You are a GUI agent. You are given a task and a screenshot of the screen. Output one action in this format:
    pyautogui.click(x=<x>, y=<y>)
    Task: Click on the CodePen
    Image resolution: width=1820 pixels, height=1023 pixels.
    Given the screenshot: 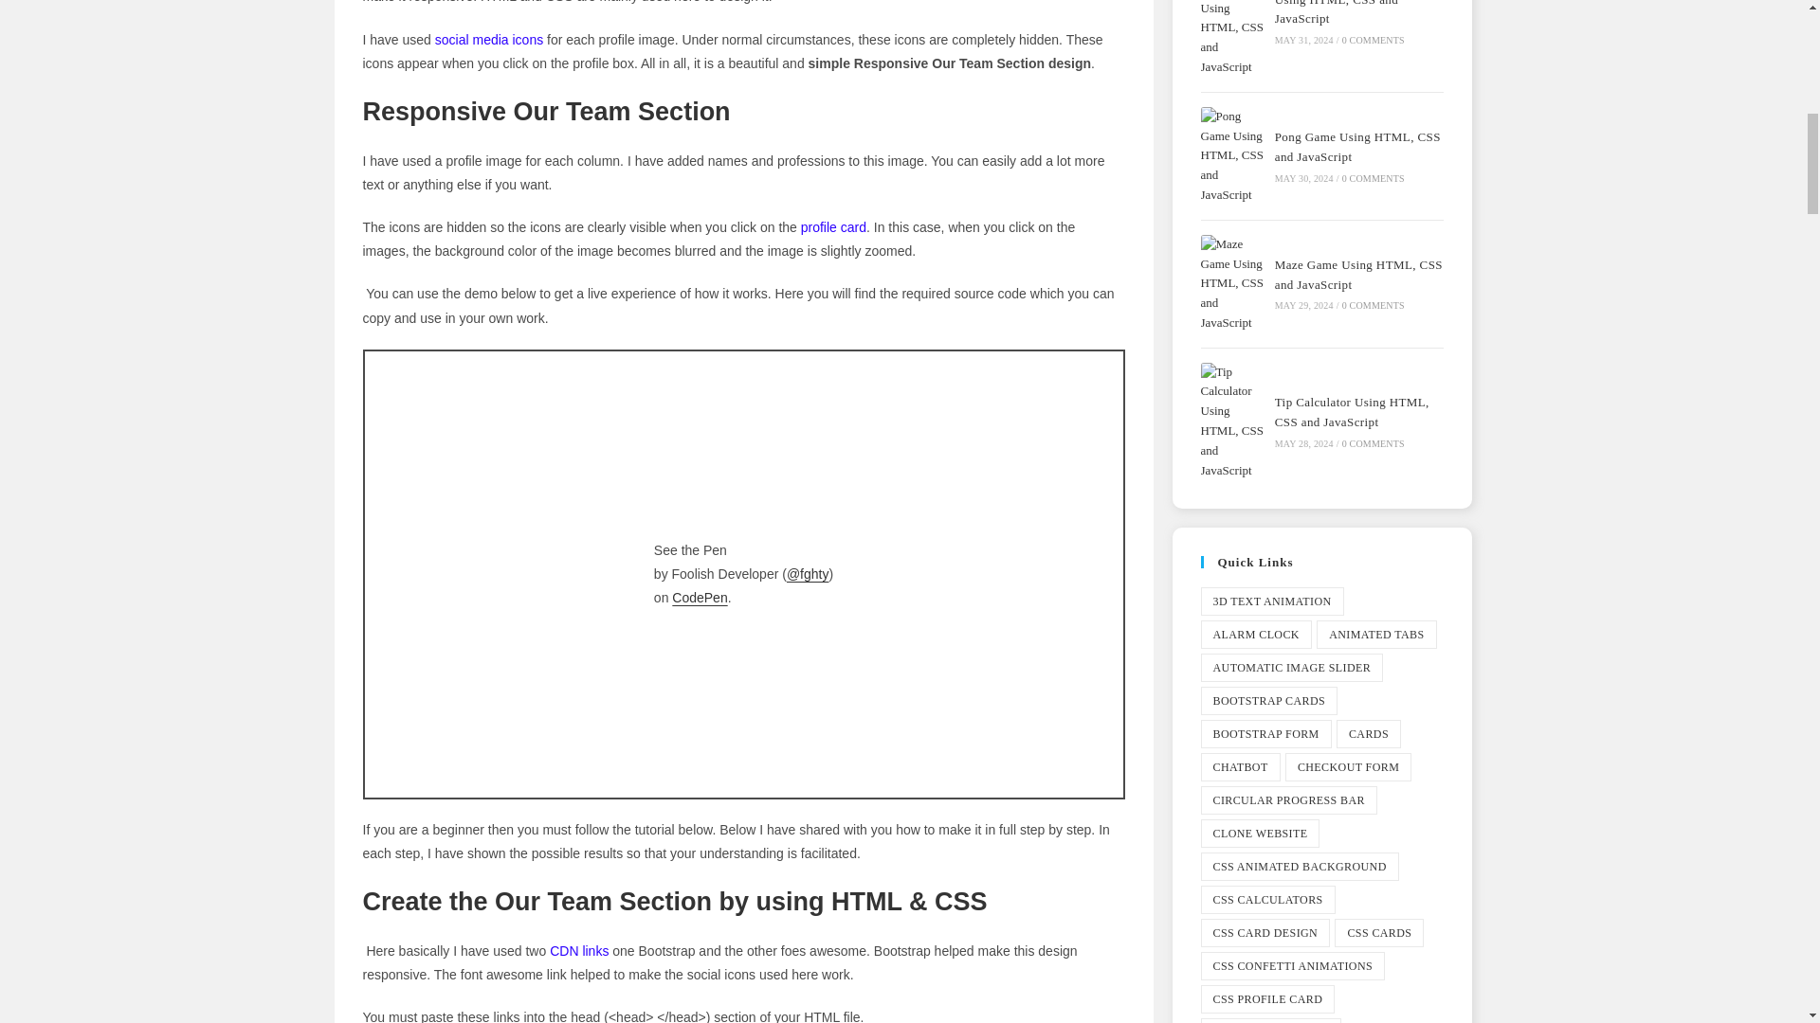 What is the action you would take?
    pyautogui.click(x=699, y=598)
    